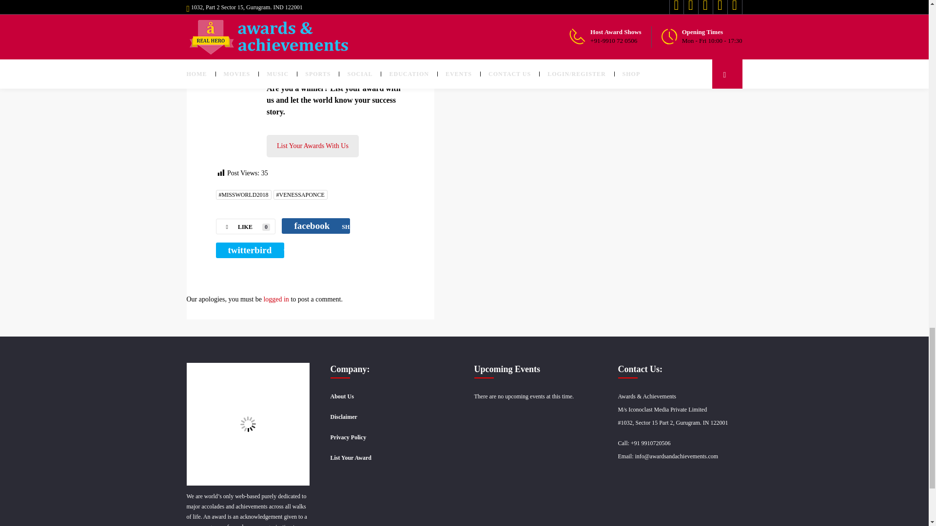 This screenshot has height=526, width=936. I want to click on logged in, so click(276, 299).